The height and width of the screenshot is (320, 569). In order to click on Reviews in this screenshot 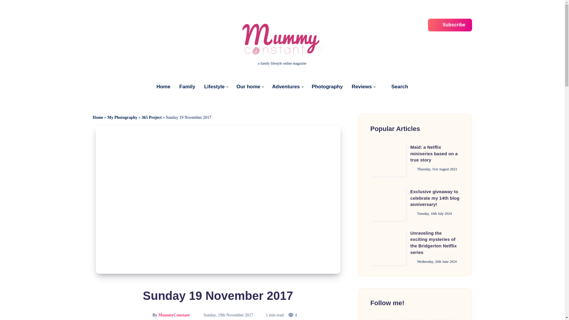, I will do `click(362, 87)`.